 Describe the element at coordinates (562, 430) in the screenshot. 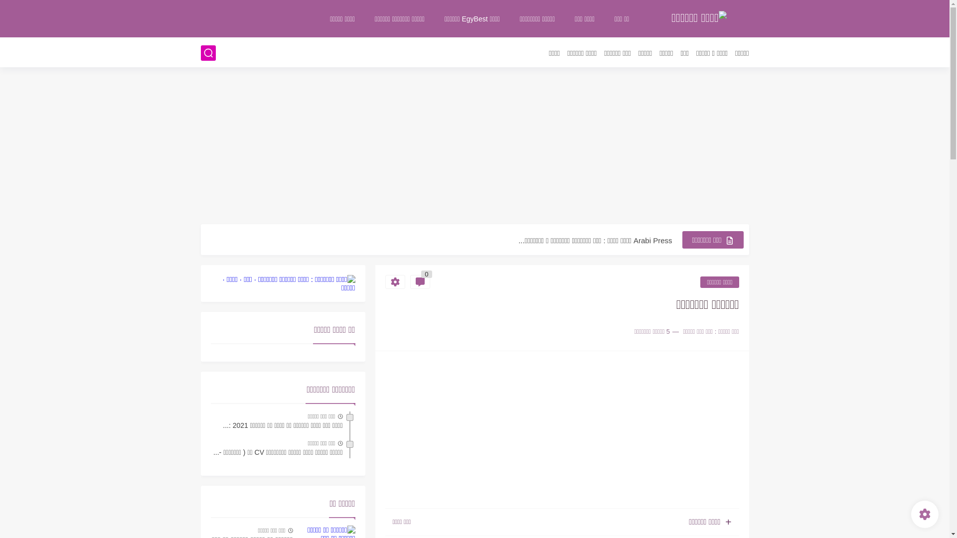

I see `Advertisement` at that location.